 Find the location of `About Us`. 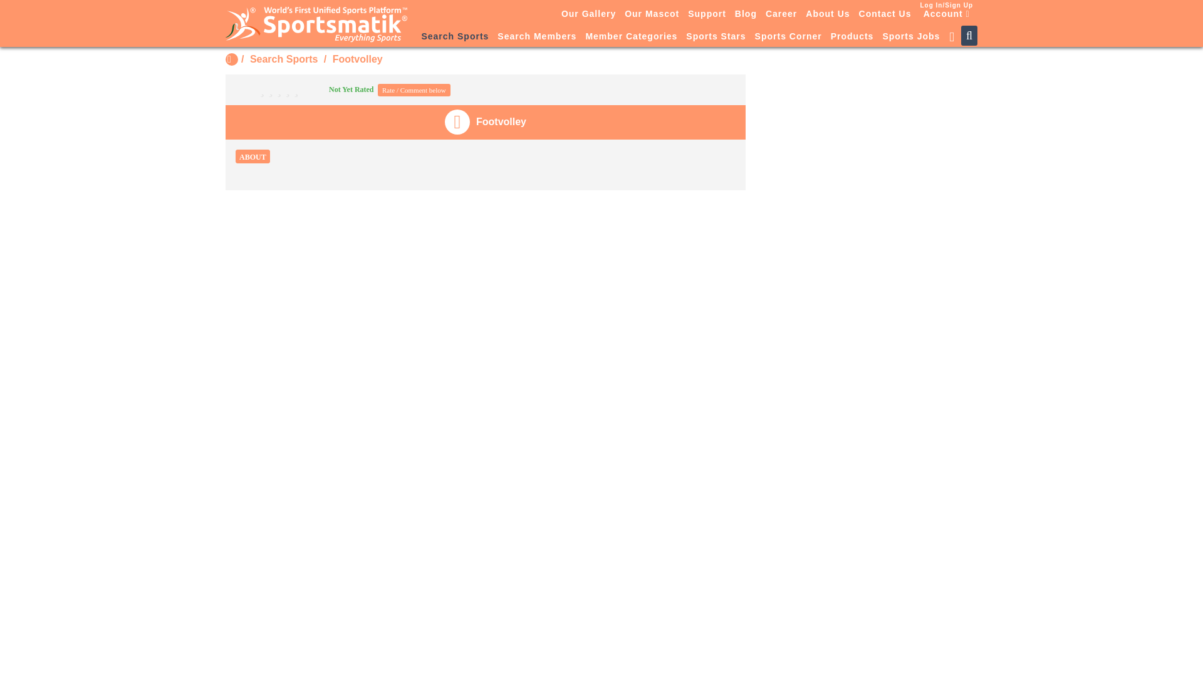

About Us is located at coordinates (827, 13).